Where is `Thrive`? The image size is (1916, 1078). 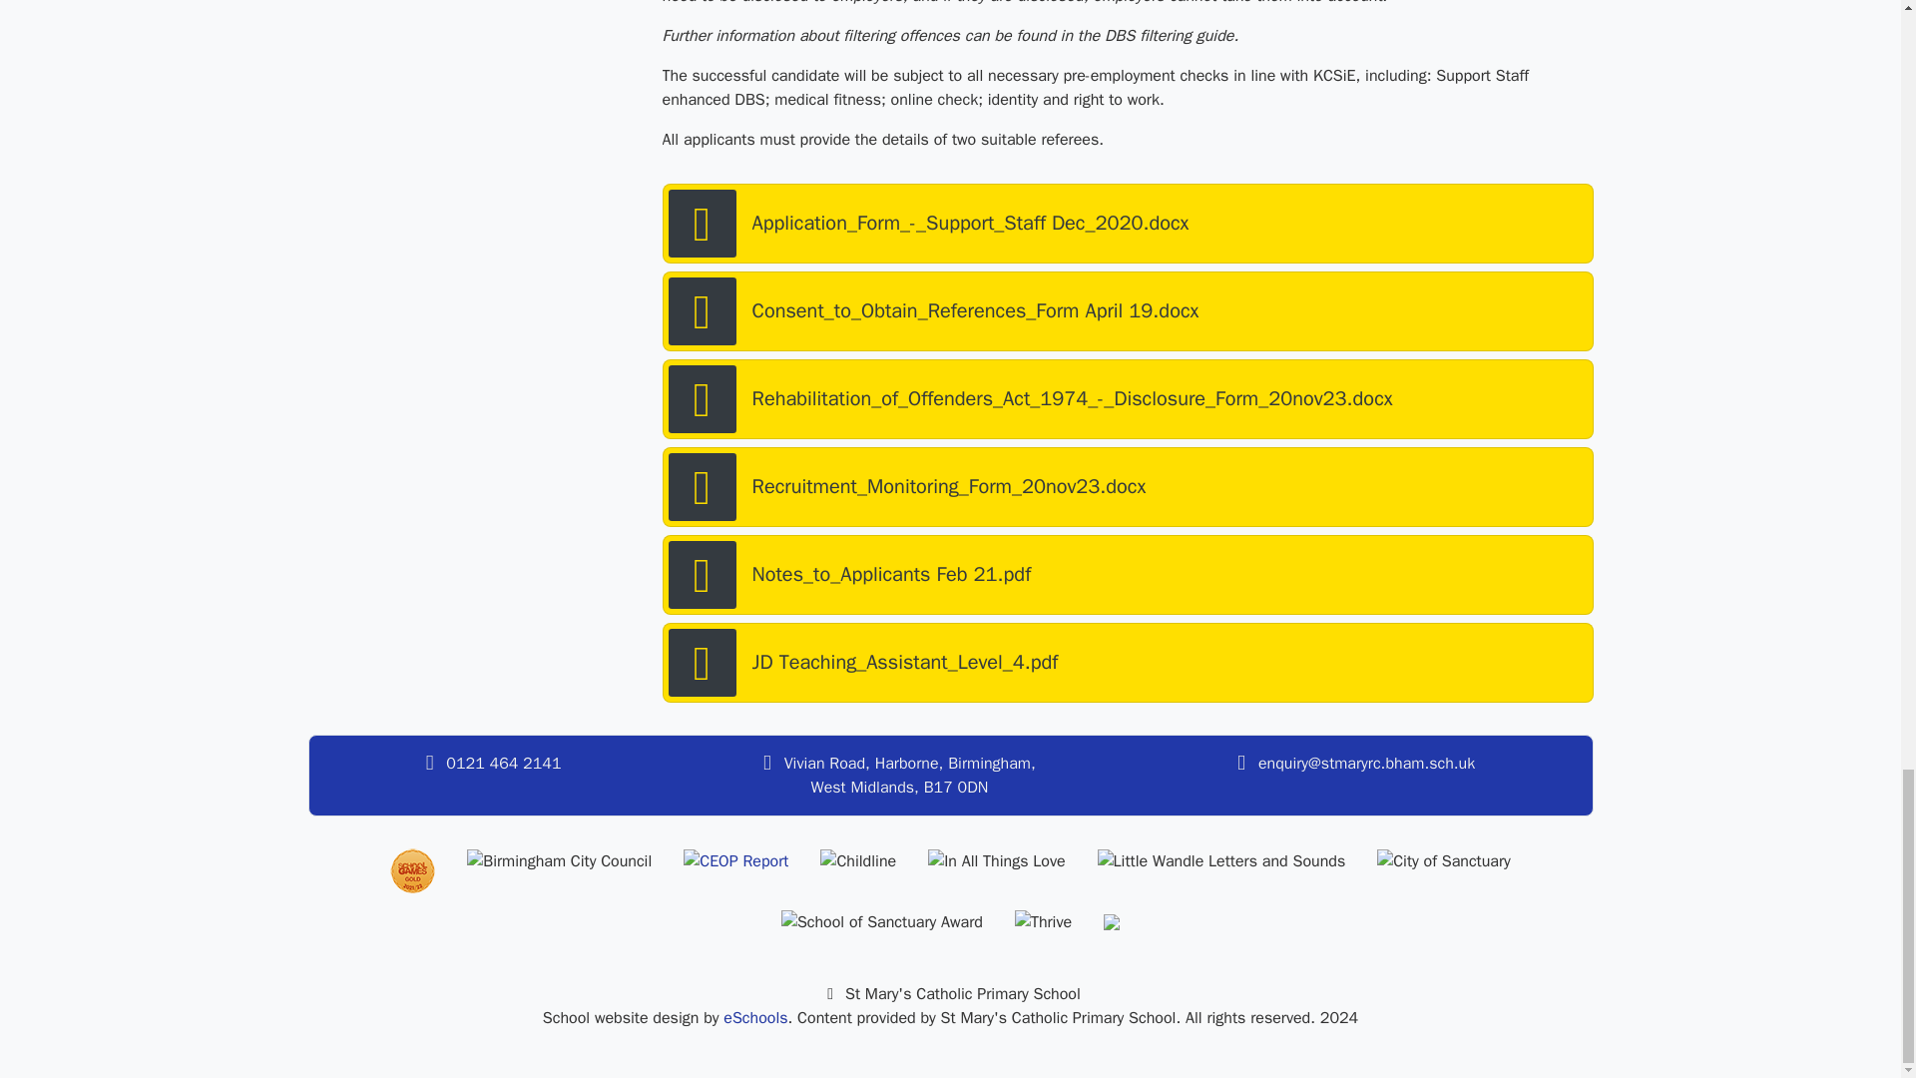 Thrive is located at coordinates (1043, 922).